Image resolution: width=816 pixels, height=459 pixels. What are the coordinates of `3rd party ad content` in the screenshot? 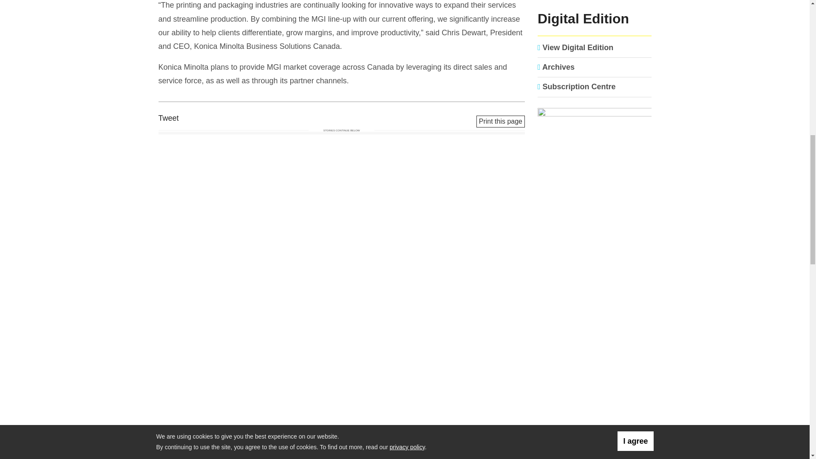 It's located at (595, 235).